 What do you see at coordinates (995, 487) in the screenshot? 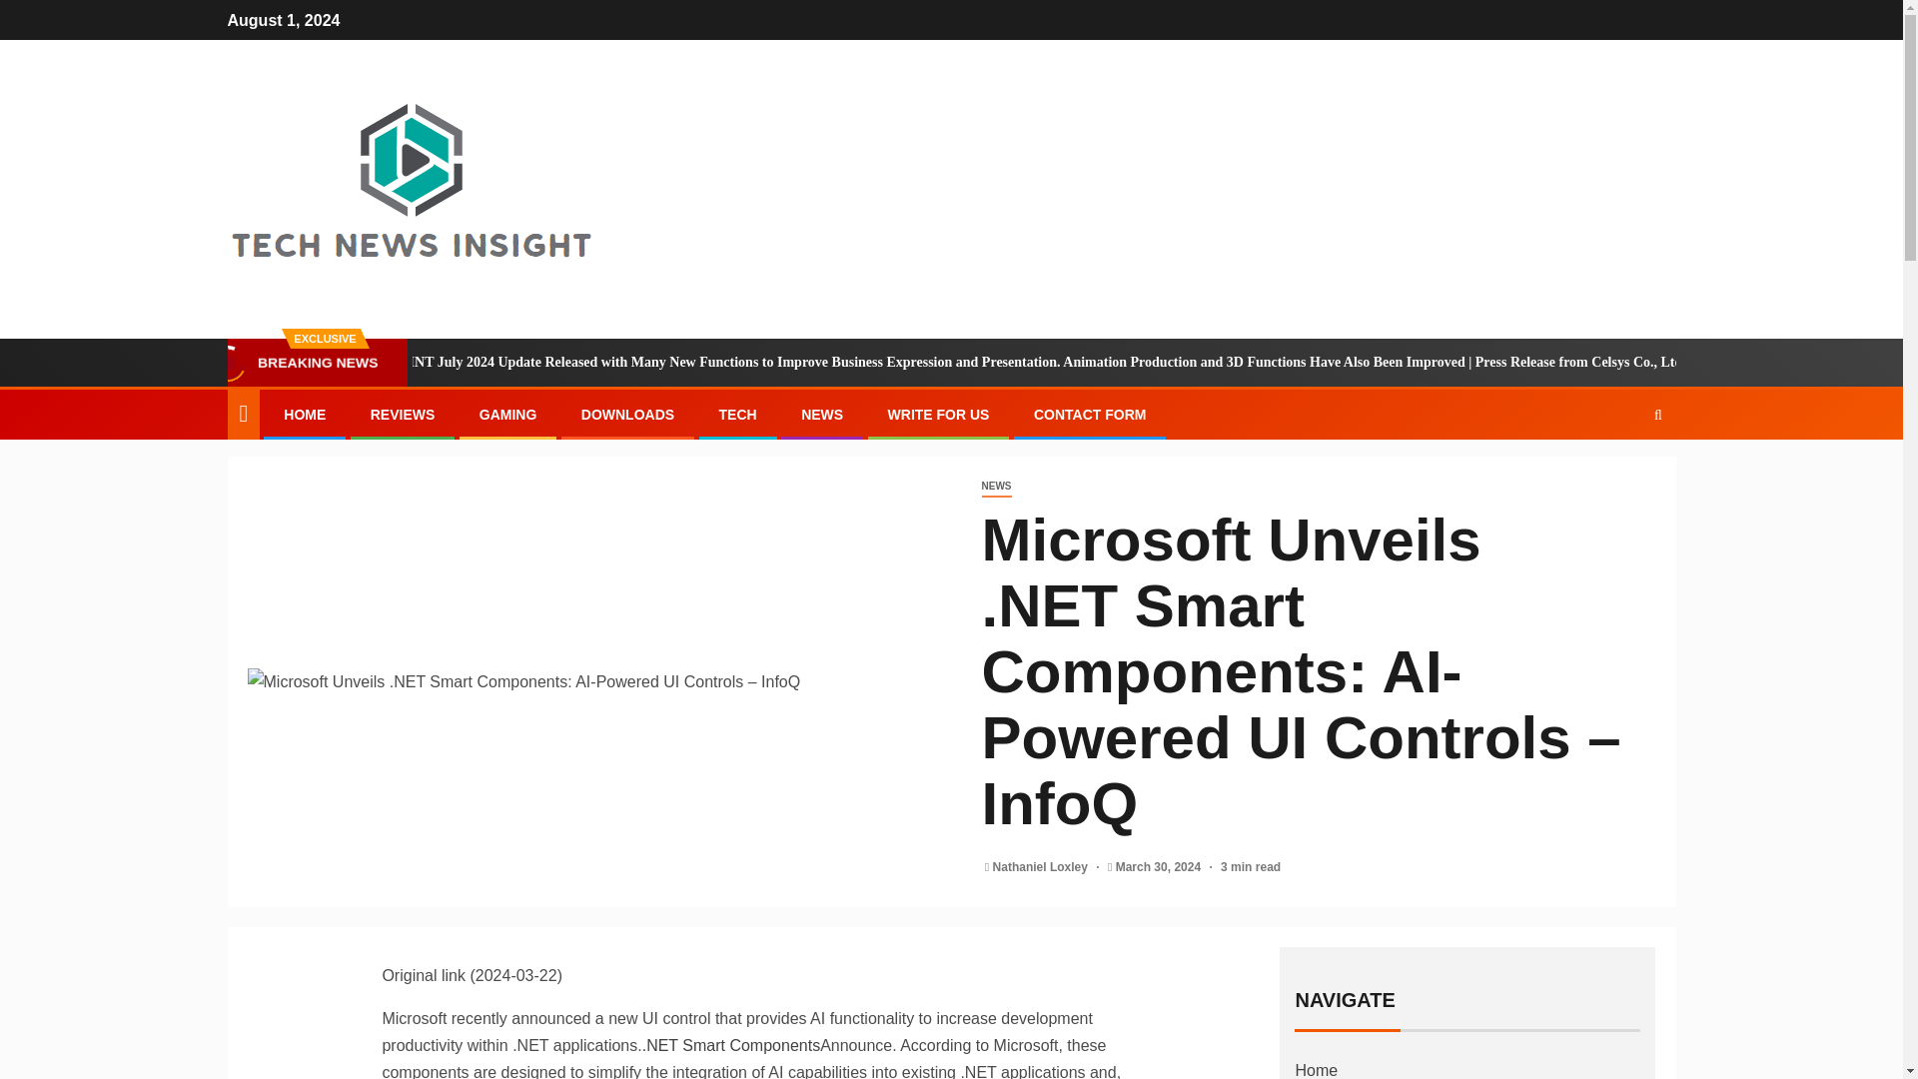
I see `NEWS` at bounding box center [995, 487].